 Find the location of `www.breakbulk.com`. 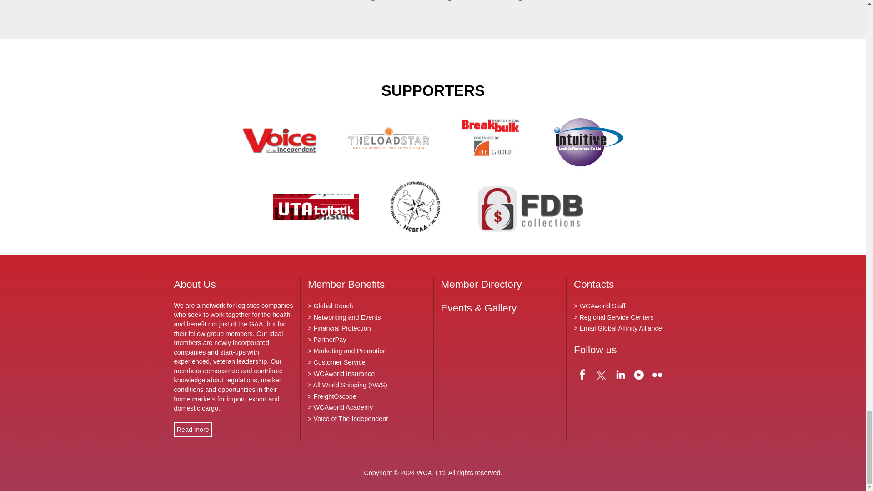

www.breakbulk.com is located at coordinates (490, 140).